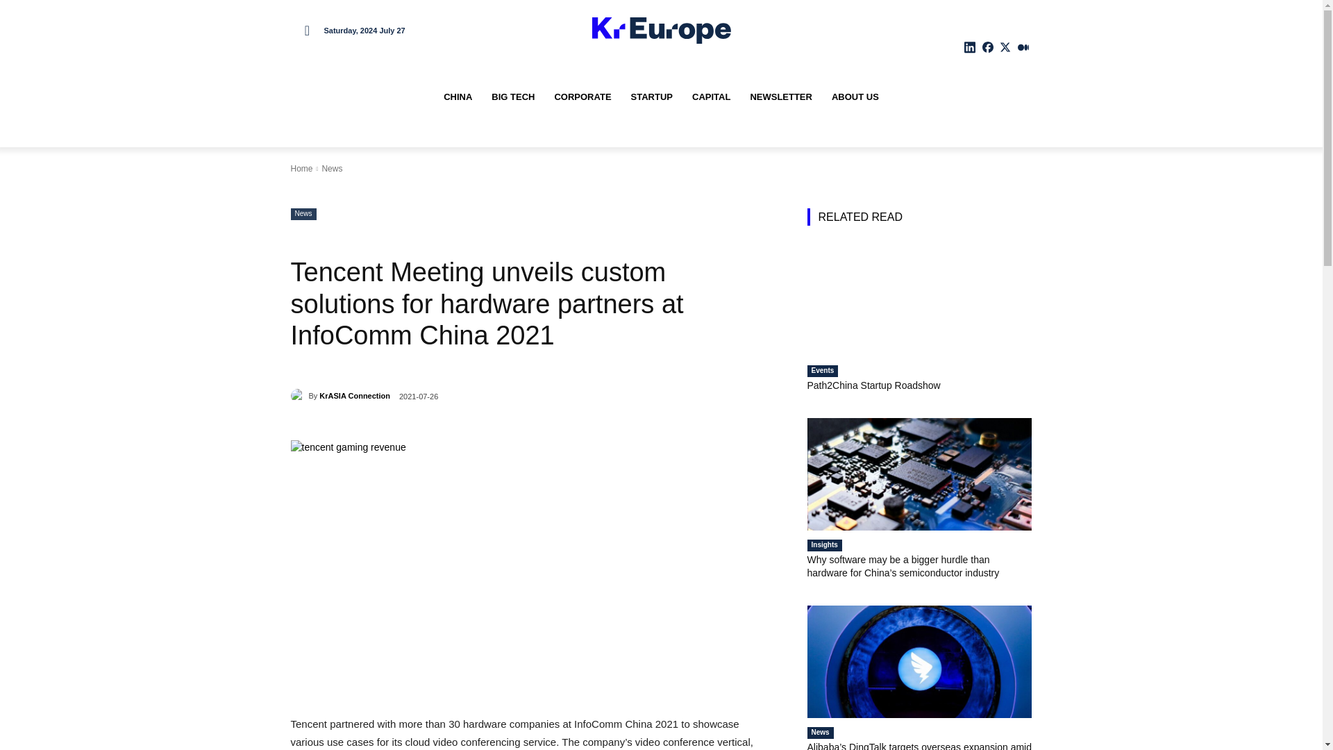 The height and width of the screenshot is (750, 1333). Describe the element at coordinates (355, 396) in the screenshot. I see `KrASIA Connection` at that location.